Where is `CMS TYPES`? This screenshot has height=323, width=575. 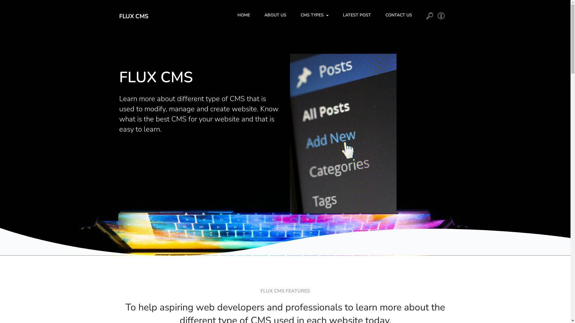 CMS TYPES is located at coordinates (314, 15).